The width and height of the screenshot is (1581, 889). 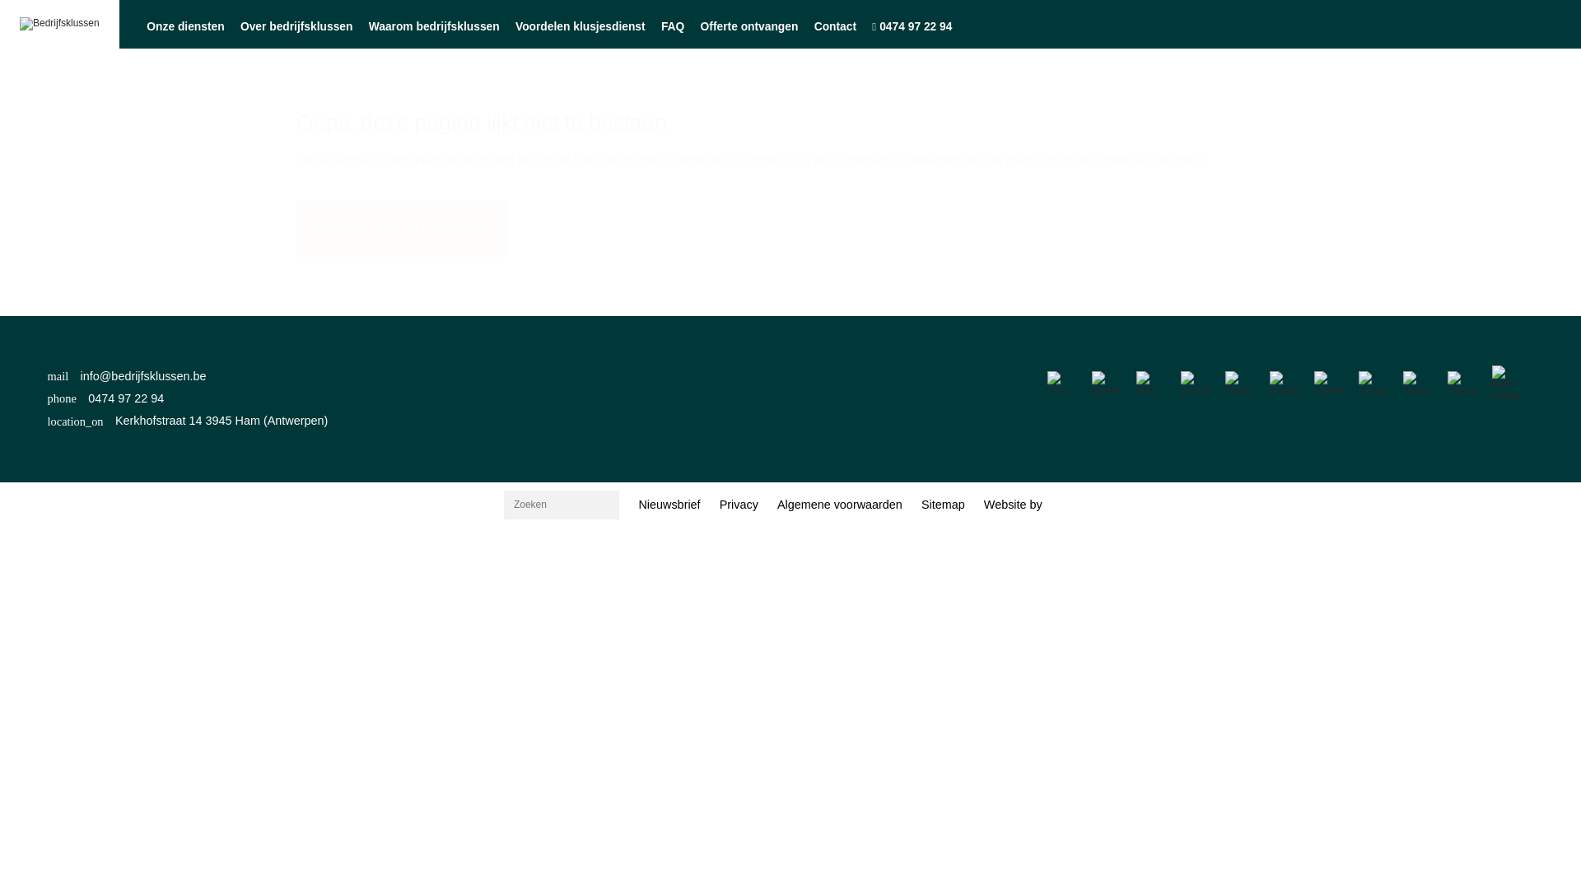 I want to click on Offerte ontvangen, so click(x=749, y=26).